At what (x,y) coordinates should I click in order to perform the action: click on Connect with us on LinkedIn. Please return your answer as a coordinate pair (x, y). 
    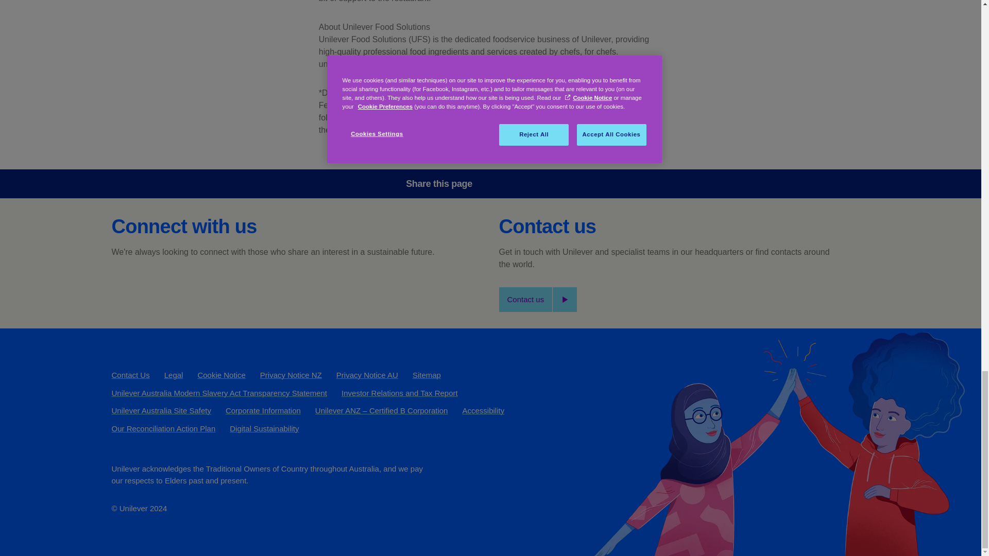
    Looking at the image, I should click on (179, 287).